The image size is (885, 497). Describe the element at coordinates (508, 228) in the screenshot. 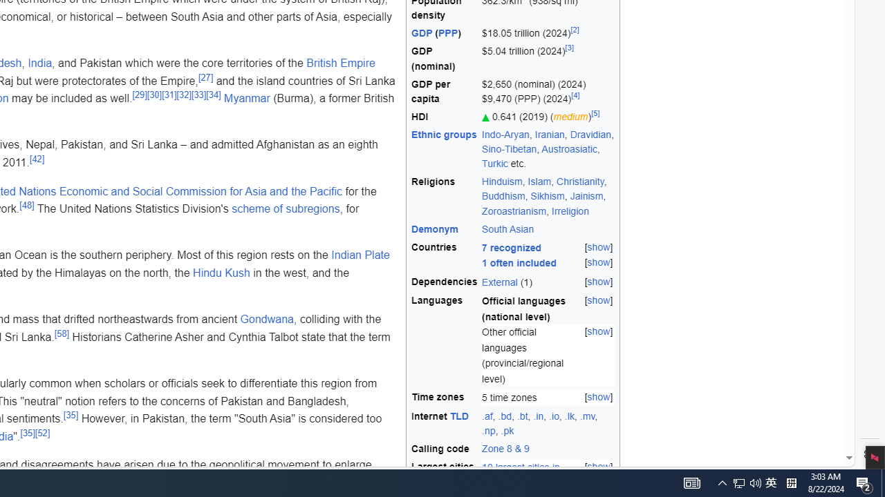

I see `South Asian` at that location.